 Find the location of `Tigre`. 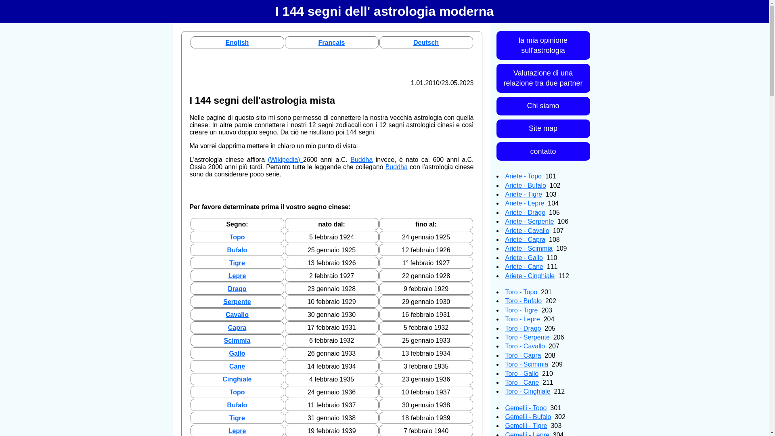

Tigre is located at coordinates (237, 418).